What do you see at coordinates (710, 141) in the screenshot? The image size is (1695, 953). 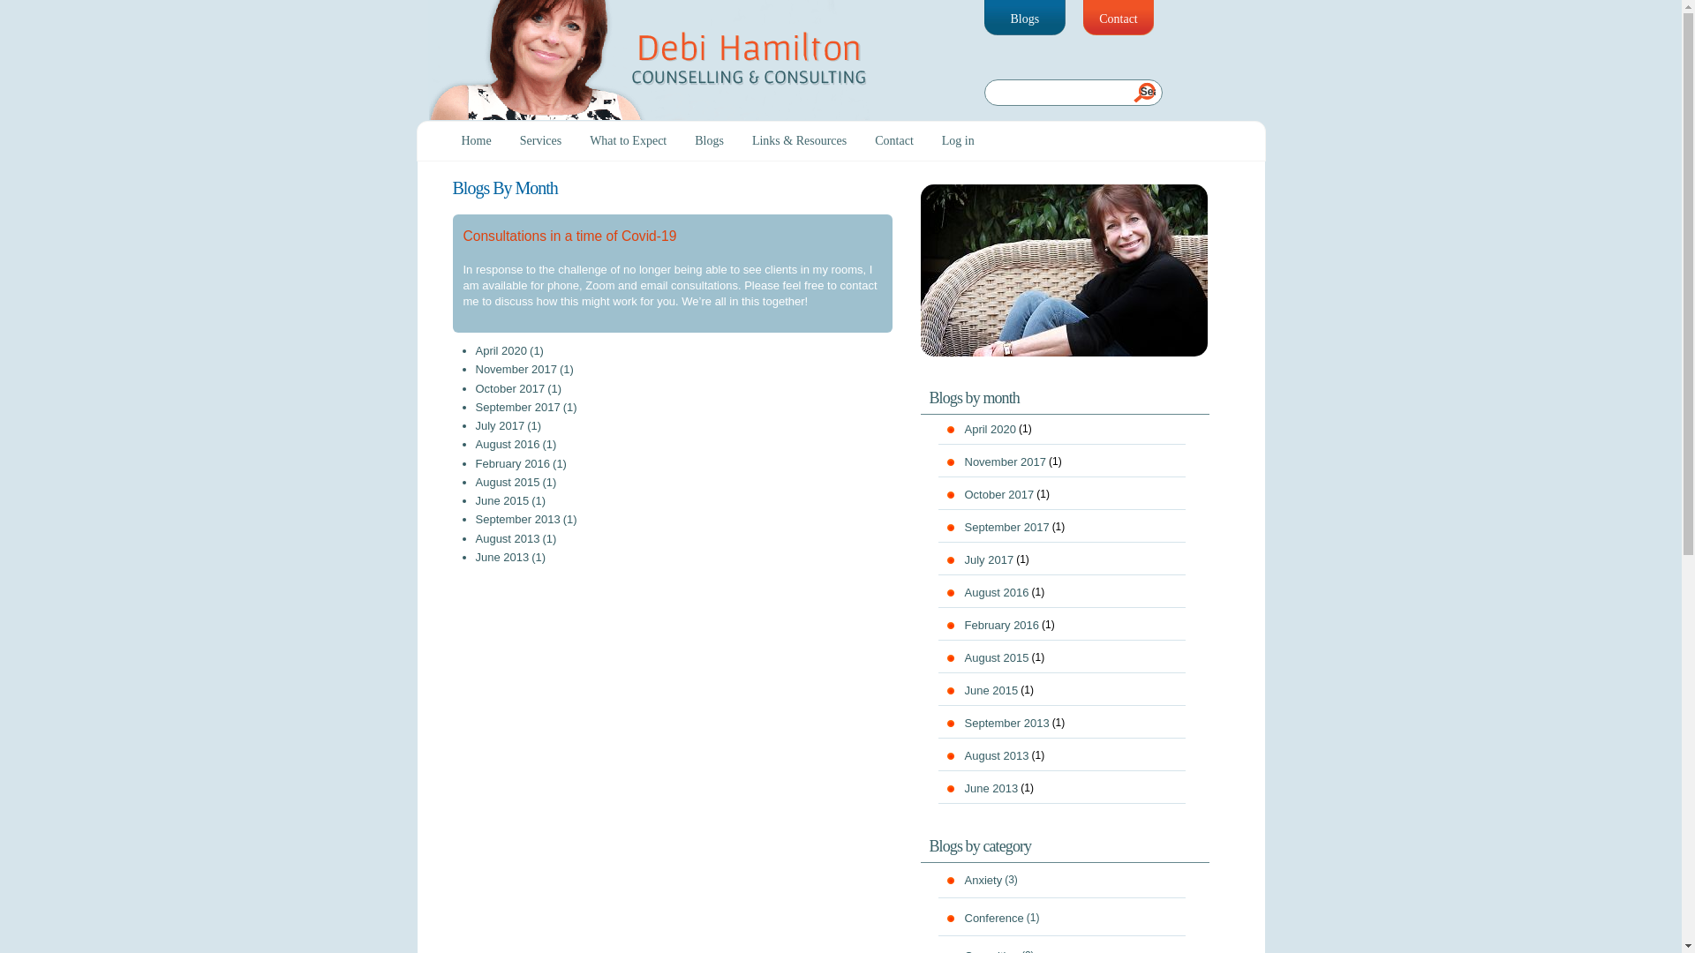 I see `Blogs` at bounding box center [710, 141].